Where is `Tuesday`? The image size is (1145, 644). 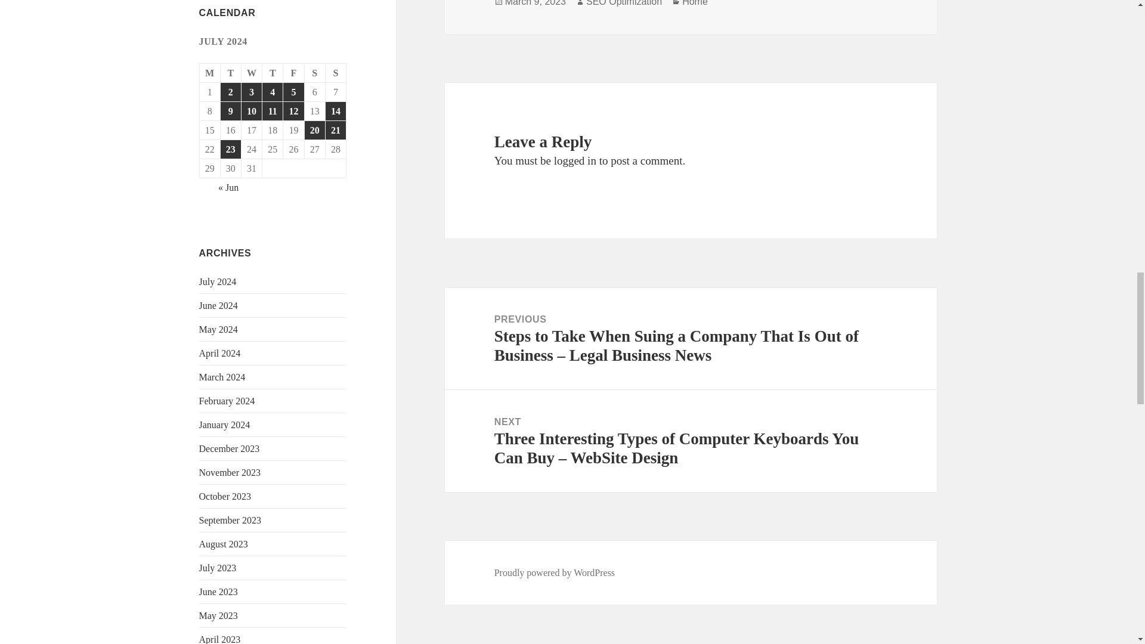 Tuesday is located at coordinates (231, 73).